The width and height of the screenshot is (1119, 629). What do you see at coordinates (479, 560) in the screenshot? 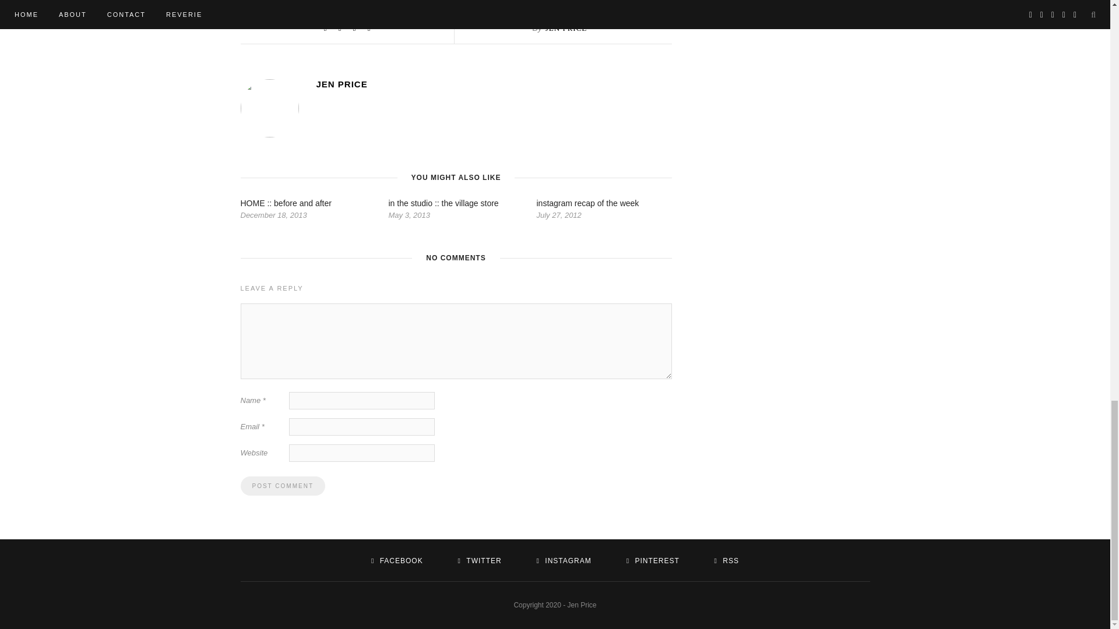
I see `TWITTER` at bounding box center [479, 560].